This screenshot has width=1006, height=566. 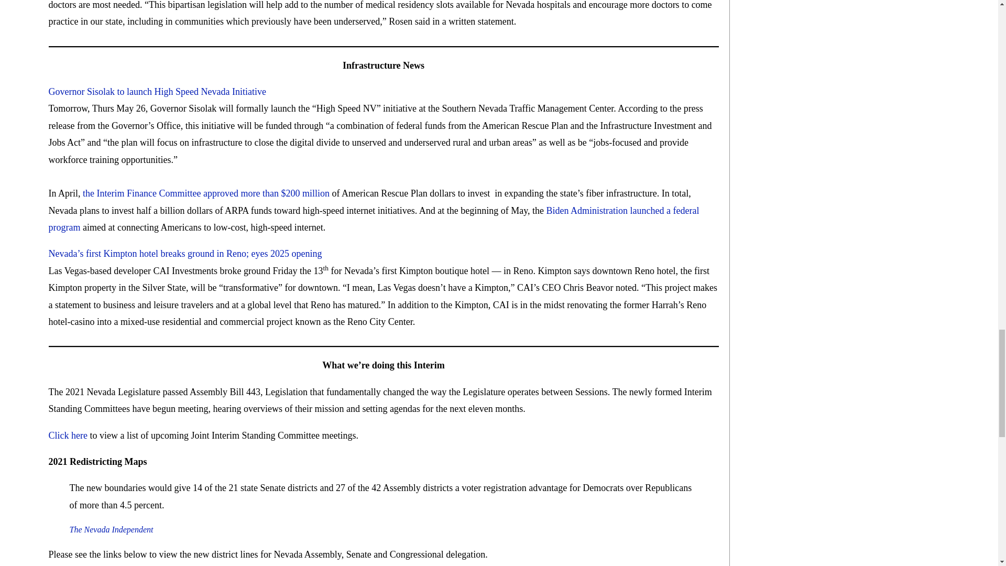 What do you see at coordinates (374, 219) in the screenshot?
I see `Biden Administration launched a federal program` at bounding box center [374, 219].